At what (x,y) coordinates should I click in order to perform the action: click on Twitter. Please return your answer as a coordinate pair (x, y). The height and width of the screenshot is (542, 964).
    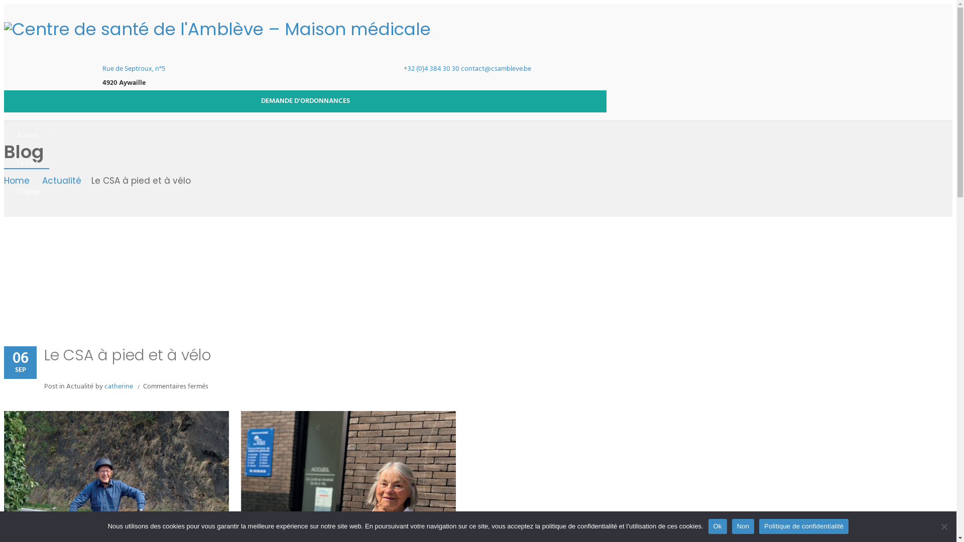
    Looking at the image, I should click on (541, 326).